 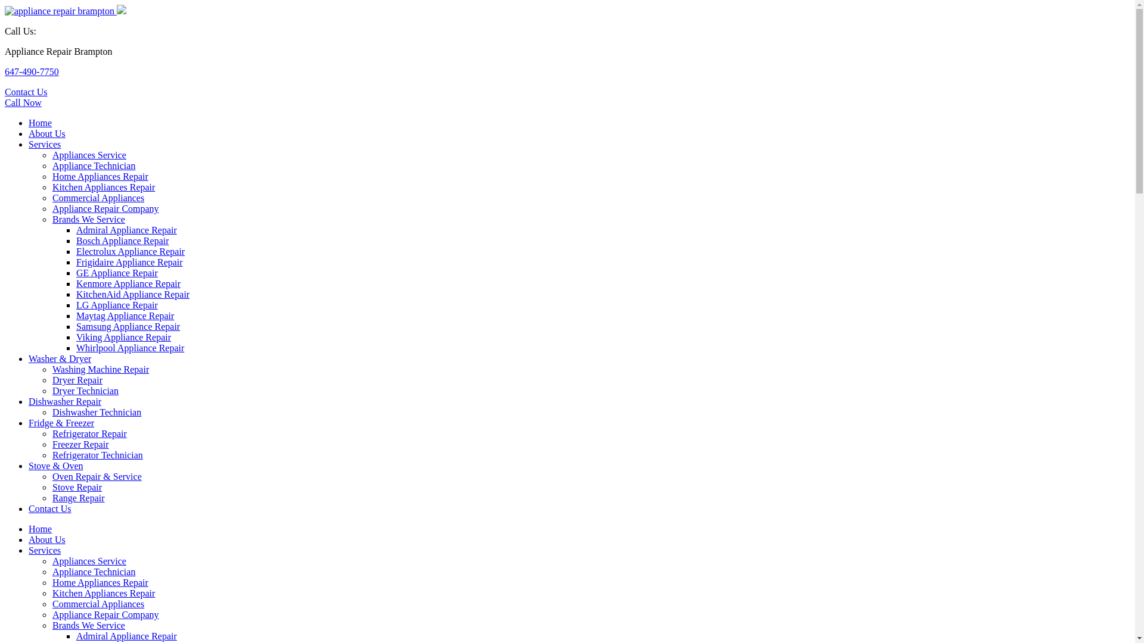 What do you see at coordinates (86, 391) in the screenshot?
I see `Dryer Technician` at bounding box center [86, 391].